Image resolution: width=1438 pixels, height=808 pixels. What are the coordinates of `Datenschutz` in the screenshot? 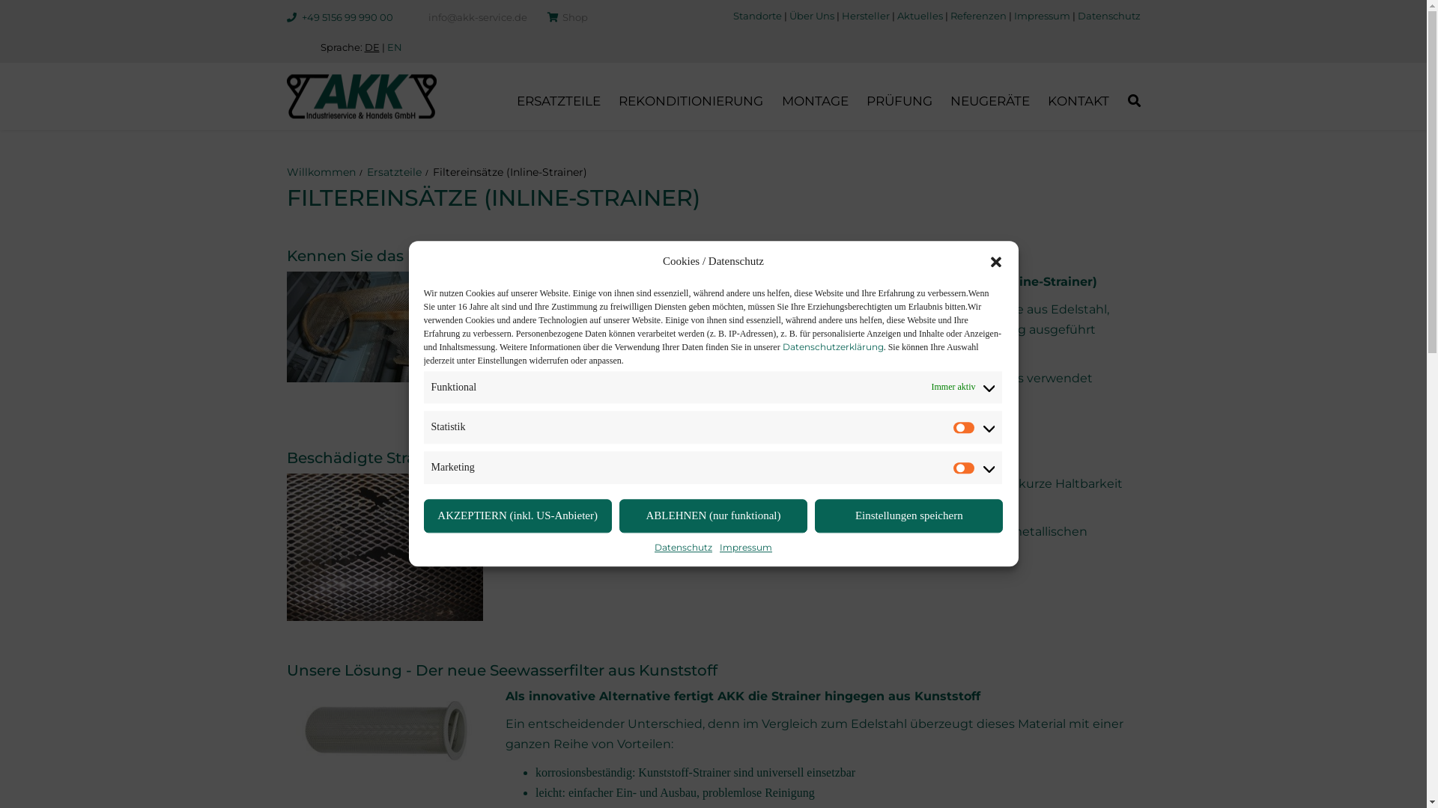 It's located at (683, 548).